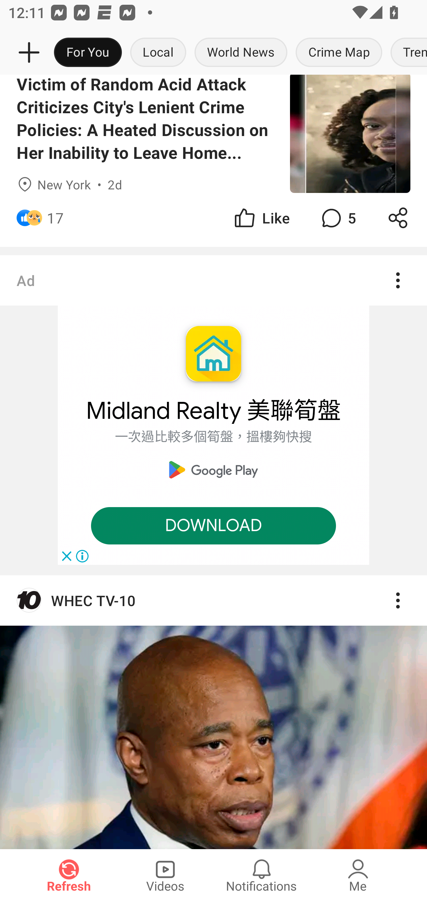 The width and height of the screenshot is (427, 901). I want to click on Me, so click(358, 875).